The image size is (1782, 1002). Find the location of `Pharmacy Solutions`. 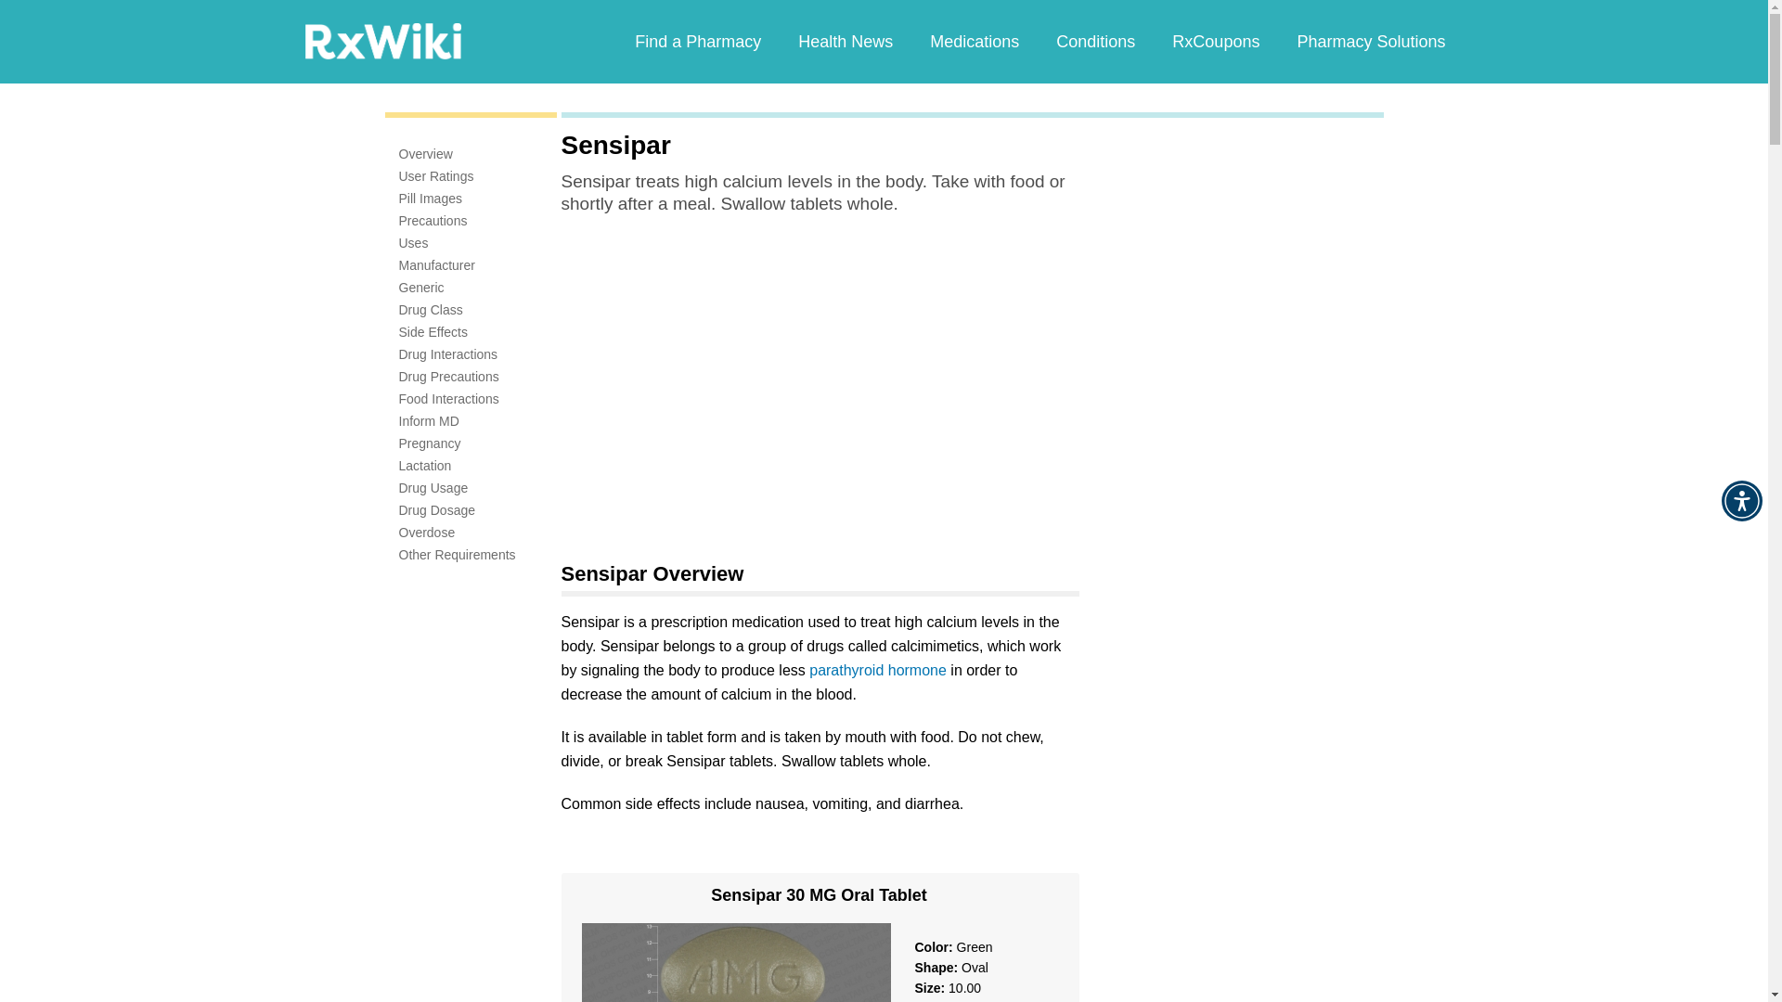

Pharmacy Solutions is located at coordinates (1370, 41).